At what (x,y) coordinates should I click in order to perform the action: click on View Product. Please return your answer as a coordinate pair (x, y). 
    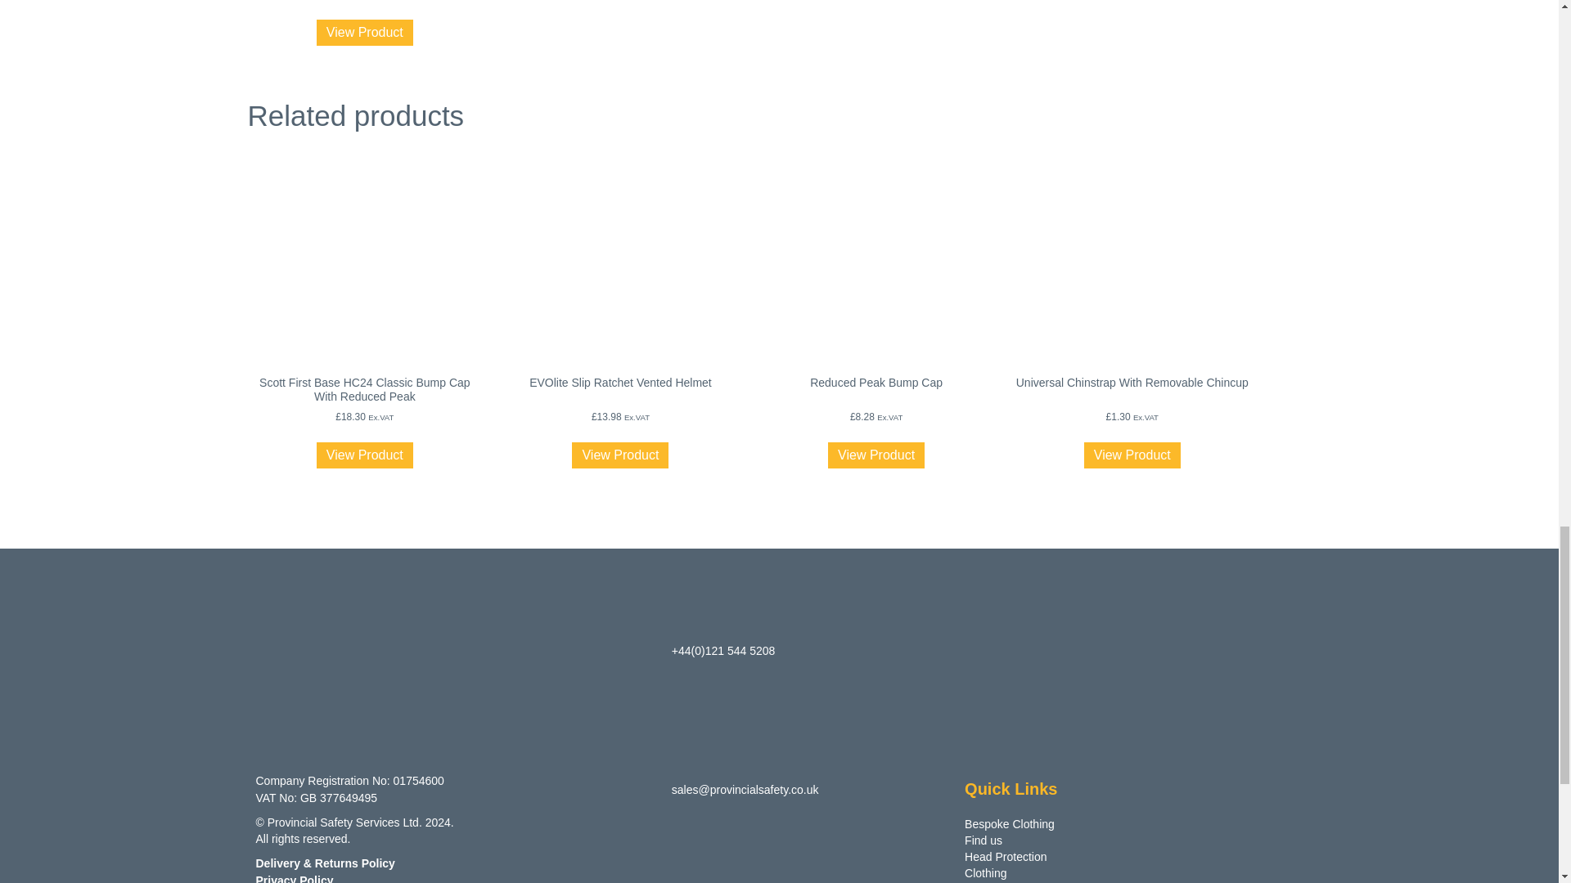
    Looking at the image, I should click on (365, 455).